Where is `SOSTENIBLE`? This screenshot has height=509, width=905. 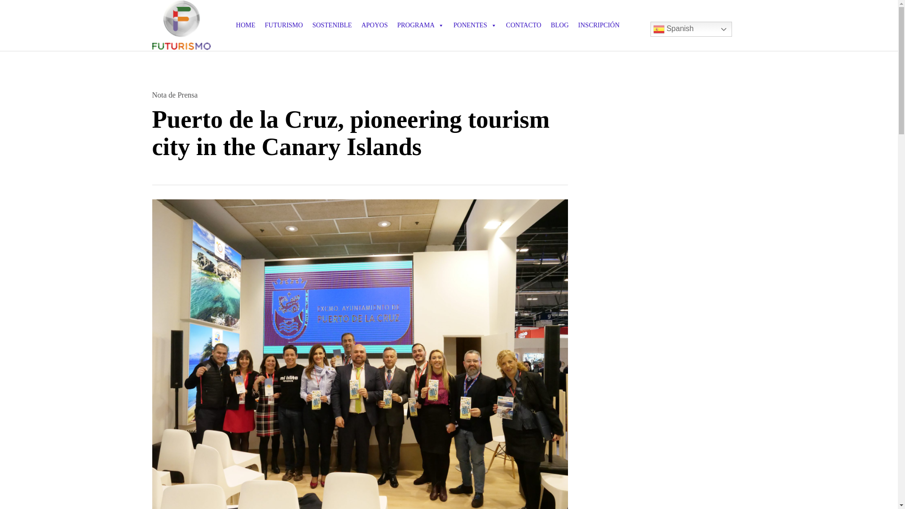 SOSTENIBLE is located at coordinates (332, 25).